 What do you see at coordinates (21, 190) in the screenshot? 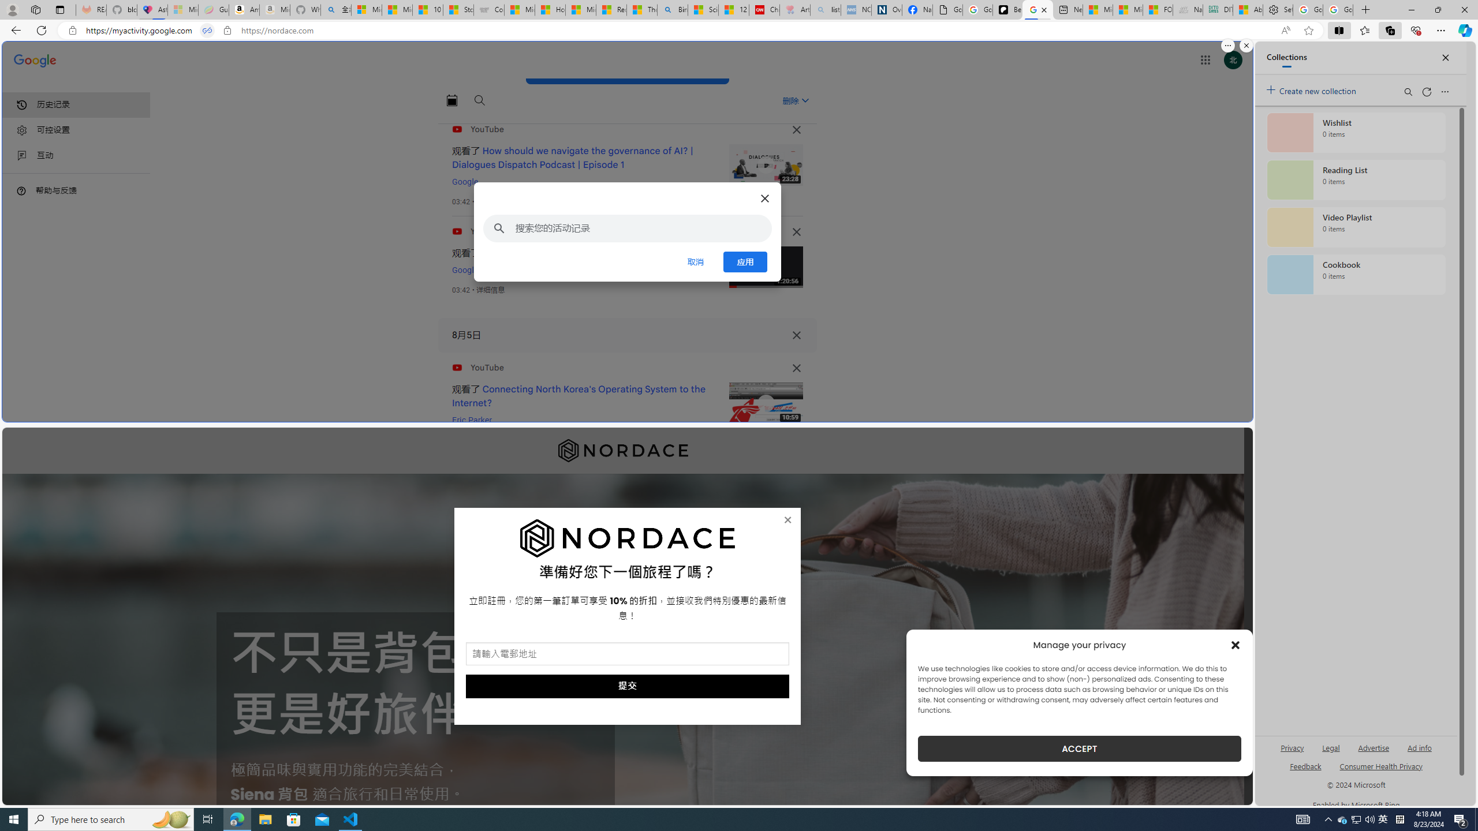
I see `Class: DTiKkd NMm5M` at bounding box center [21, 190].